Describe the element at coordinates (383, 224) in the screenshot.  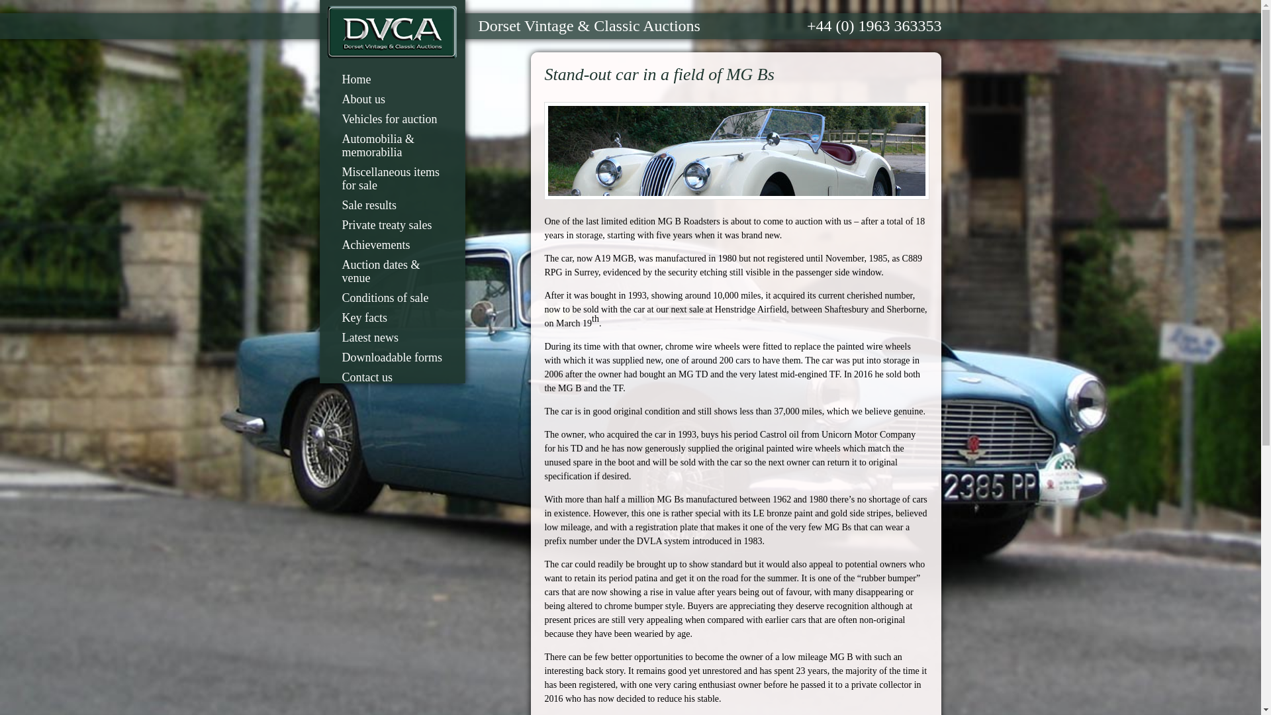
I see `Private treaty sales` at that location.